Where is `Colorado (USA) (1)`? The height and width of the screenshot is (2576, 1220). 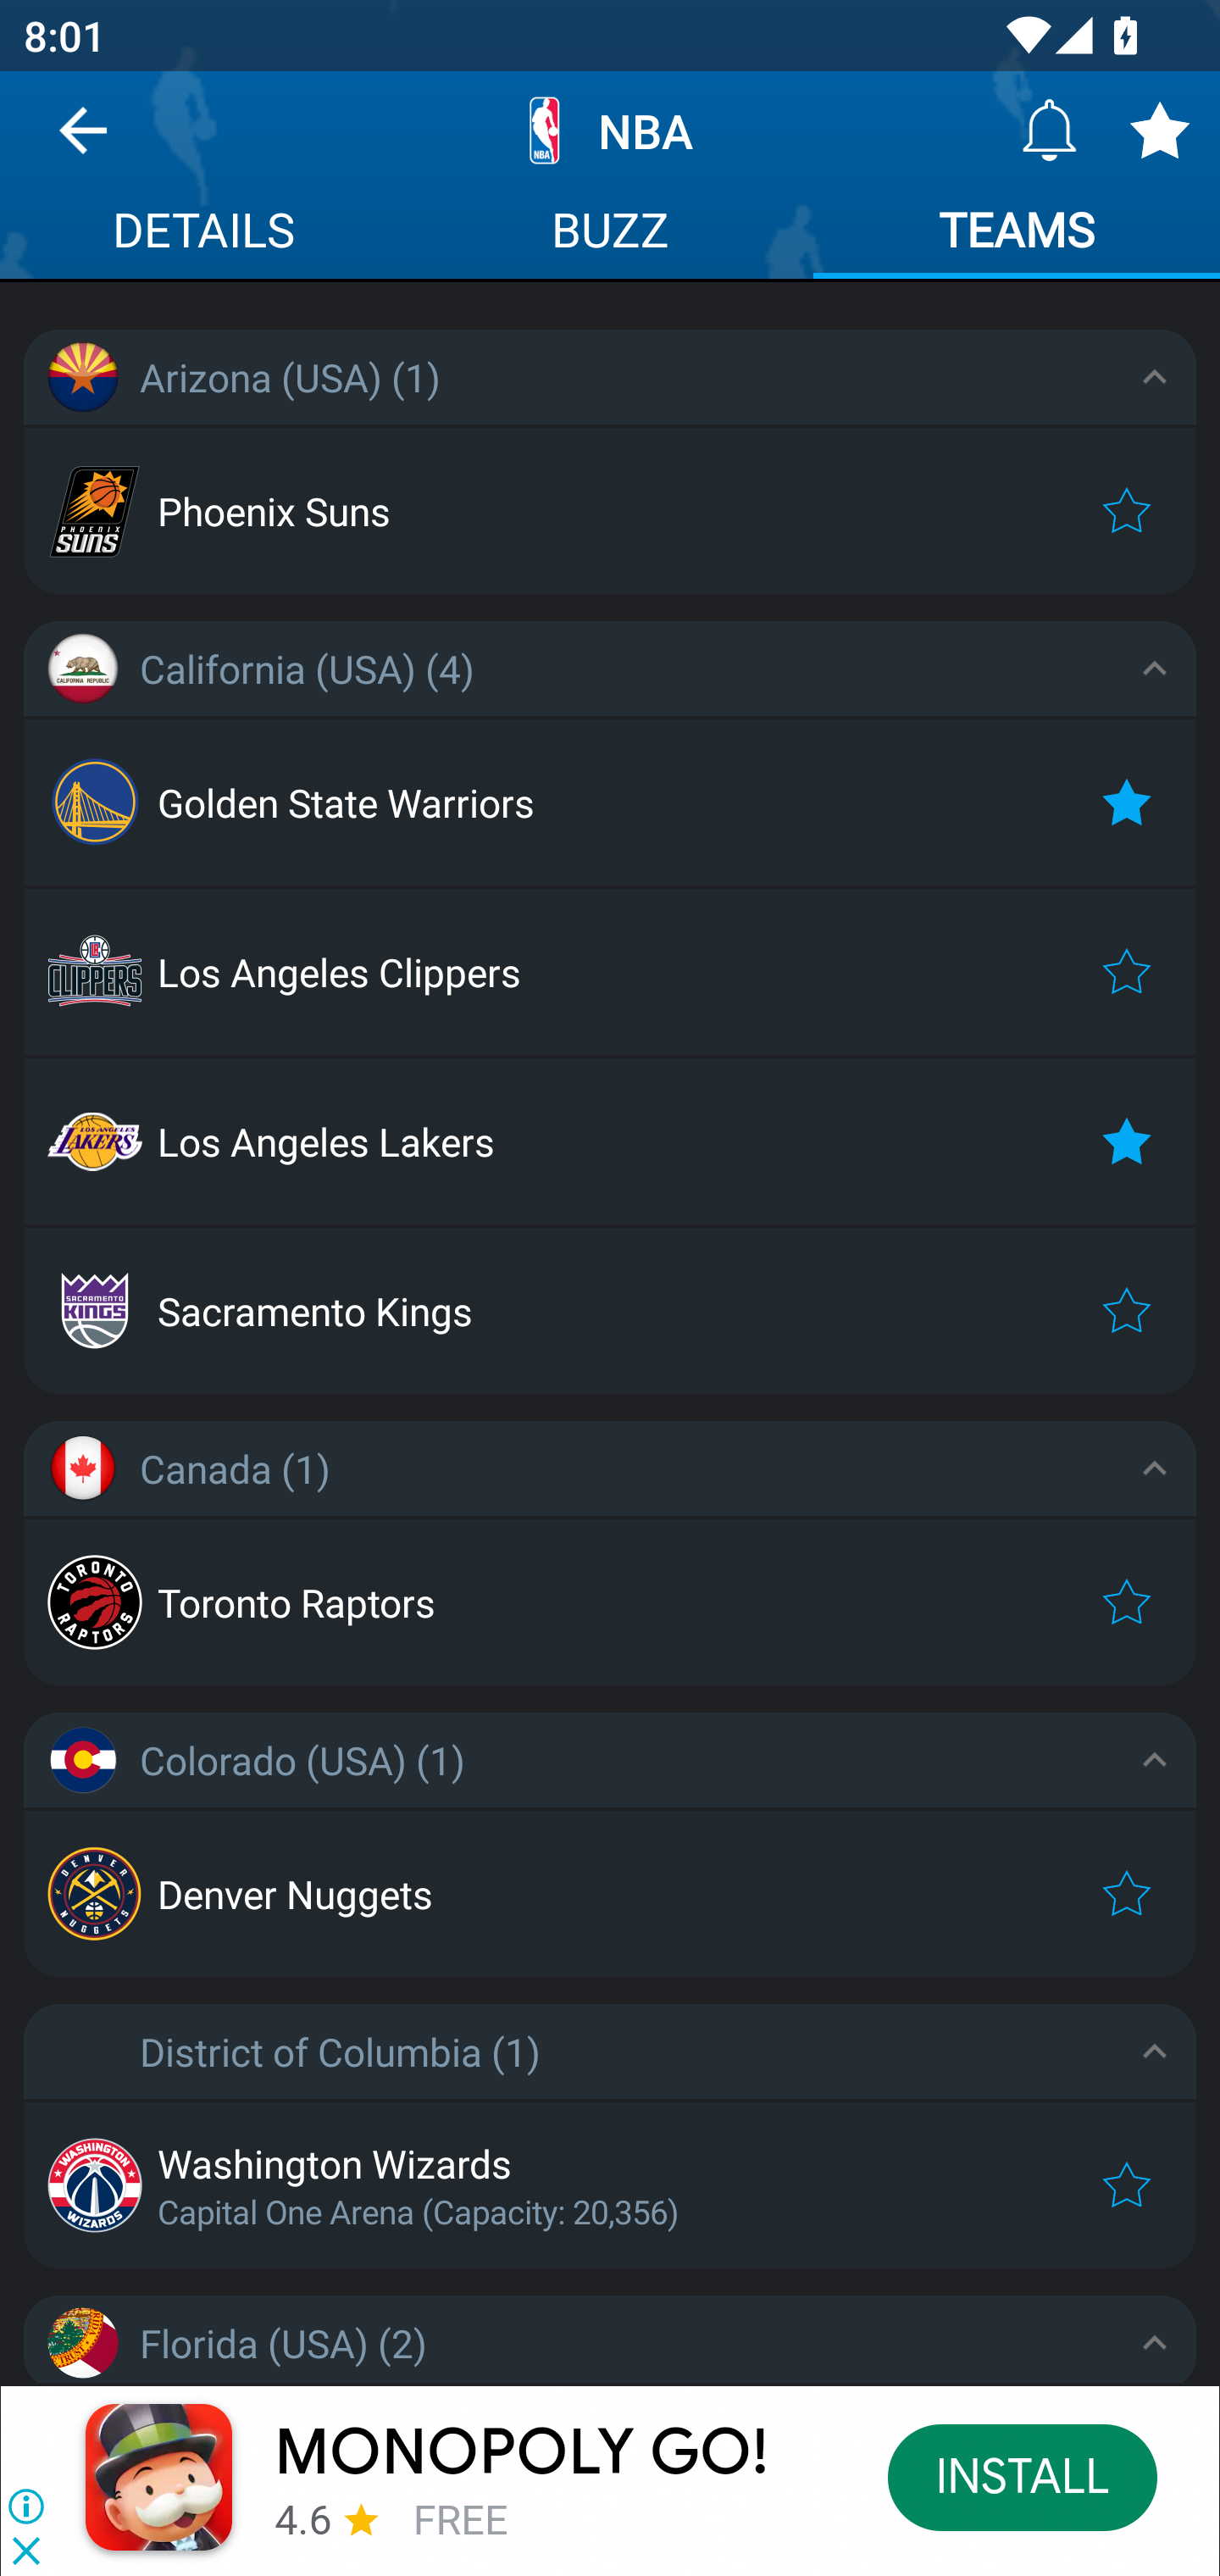 Colorado (USA) (1) is located at coordinates (610, 1761).